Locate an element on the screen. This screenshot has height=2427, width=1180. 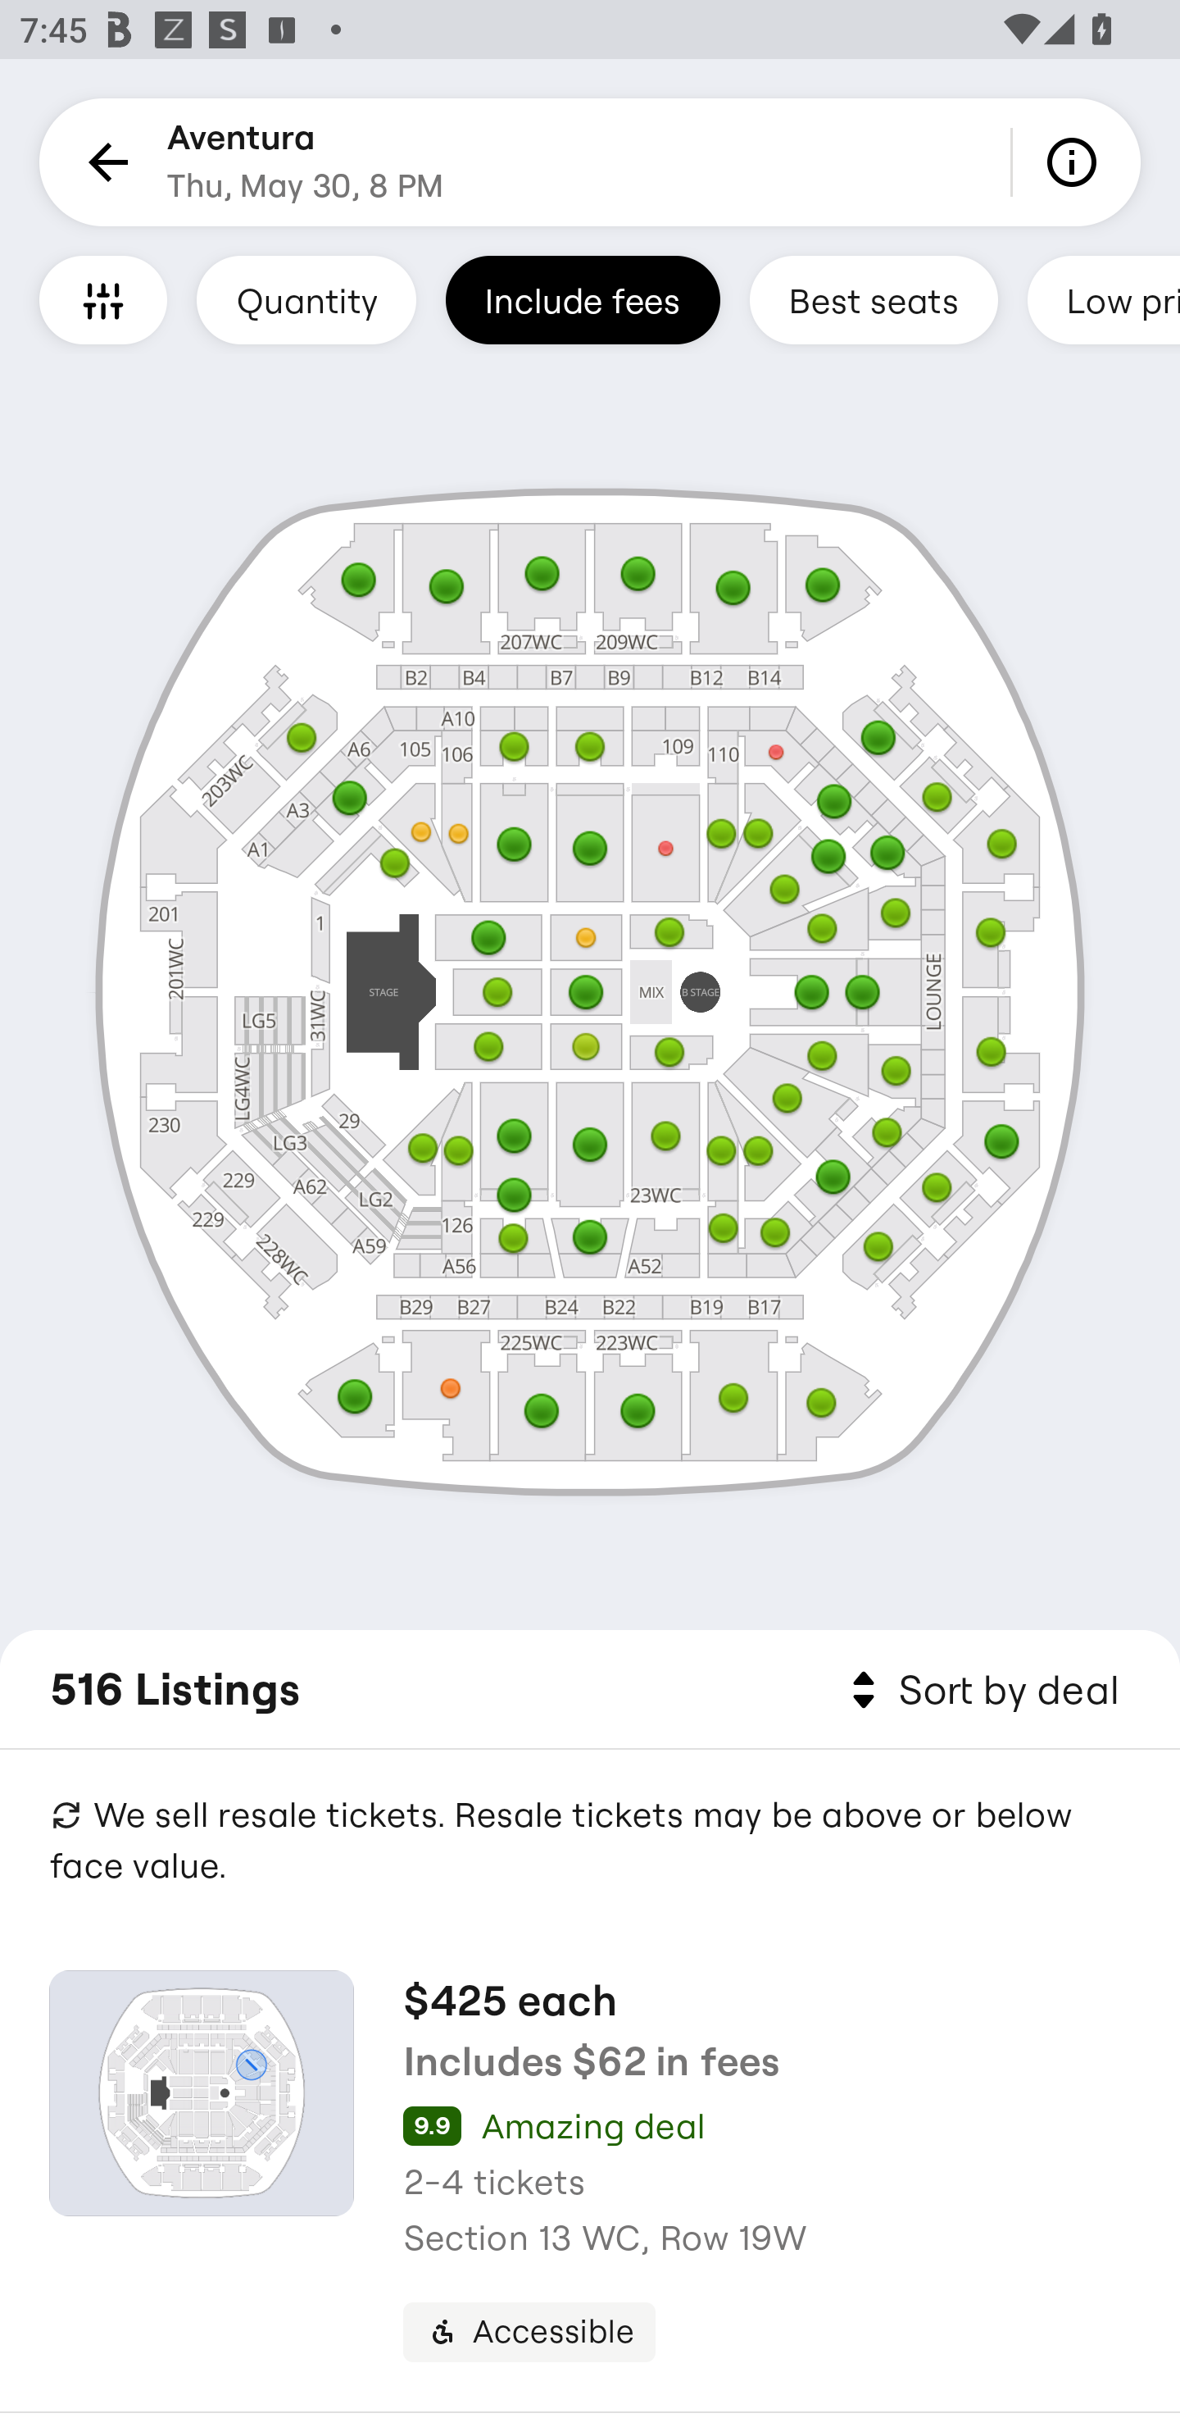
Filters and Accessible Seating is located at coordinates (103, 299).